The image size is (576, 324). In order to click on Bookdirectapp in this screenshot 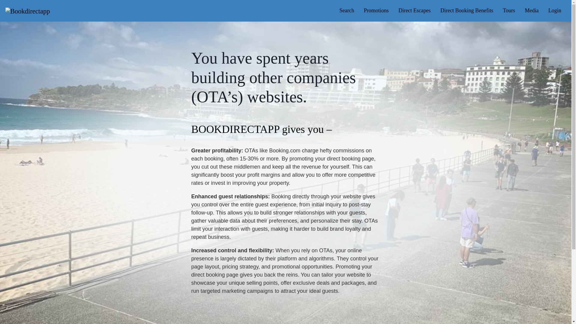, I will do `click(27, 10)`.